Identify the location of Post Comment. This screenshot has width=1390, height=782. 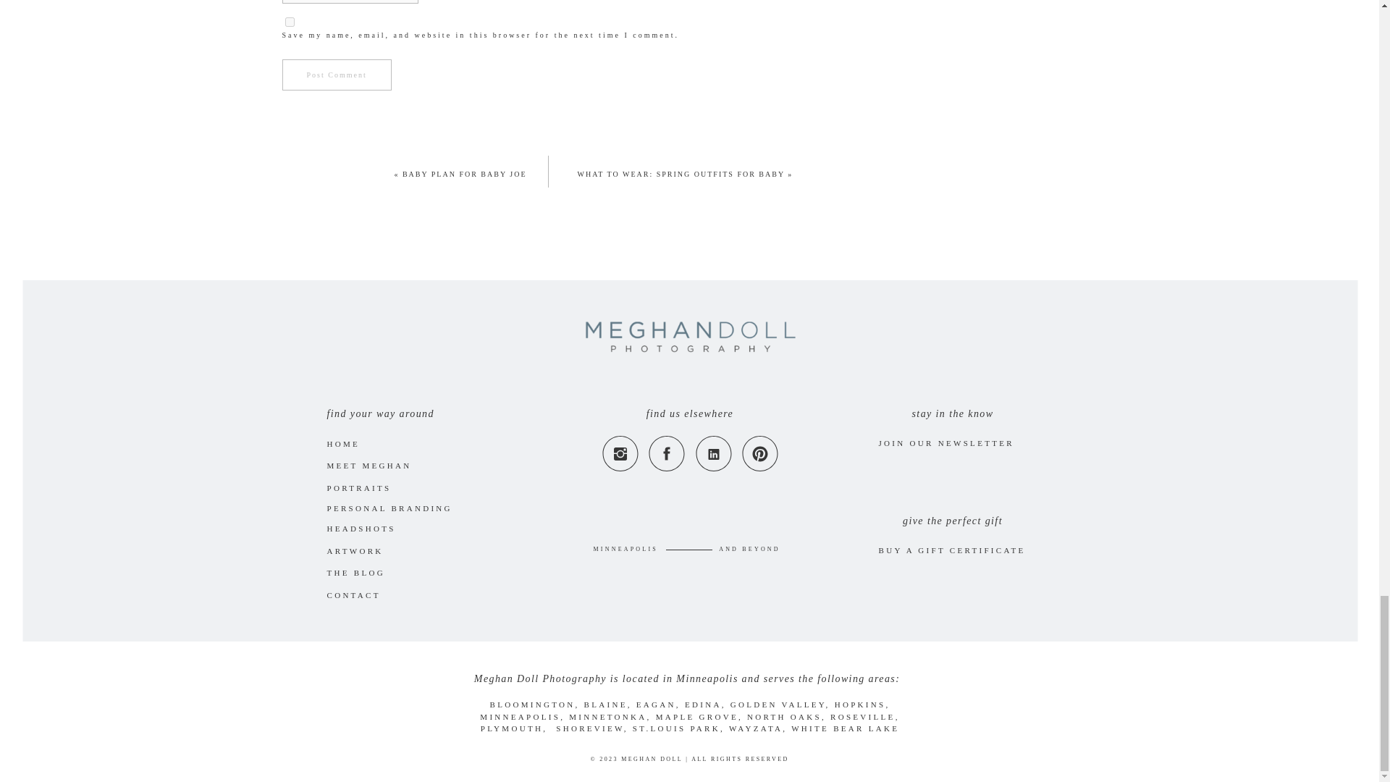
(337, 74).